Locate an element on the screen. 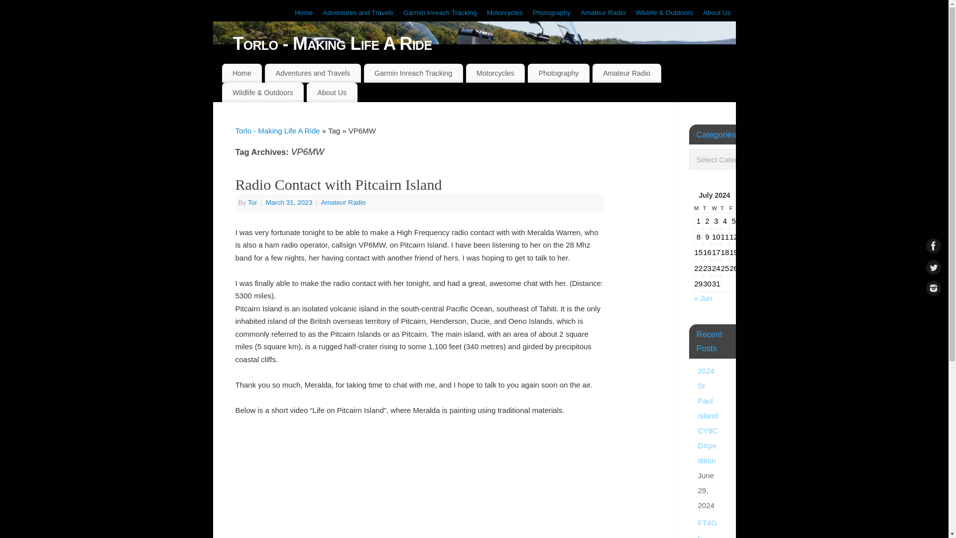 Image resolution: width=956 pixels, height=538 pixels. Amateur Radio is located at coordinates (602, 13).